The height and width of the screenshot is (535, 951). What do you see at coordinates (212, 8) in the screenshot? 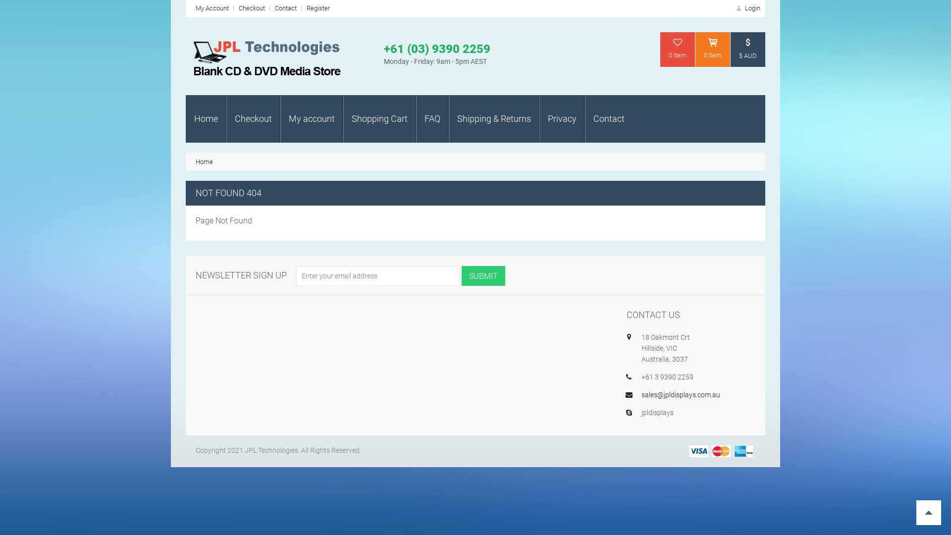
I see `My Account` at bounding box center [212, 8].